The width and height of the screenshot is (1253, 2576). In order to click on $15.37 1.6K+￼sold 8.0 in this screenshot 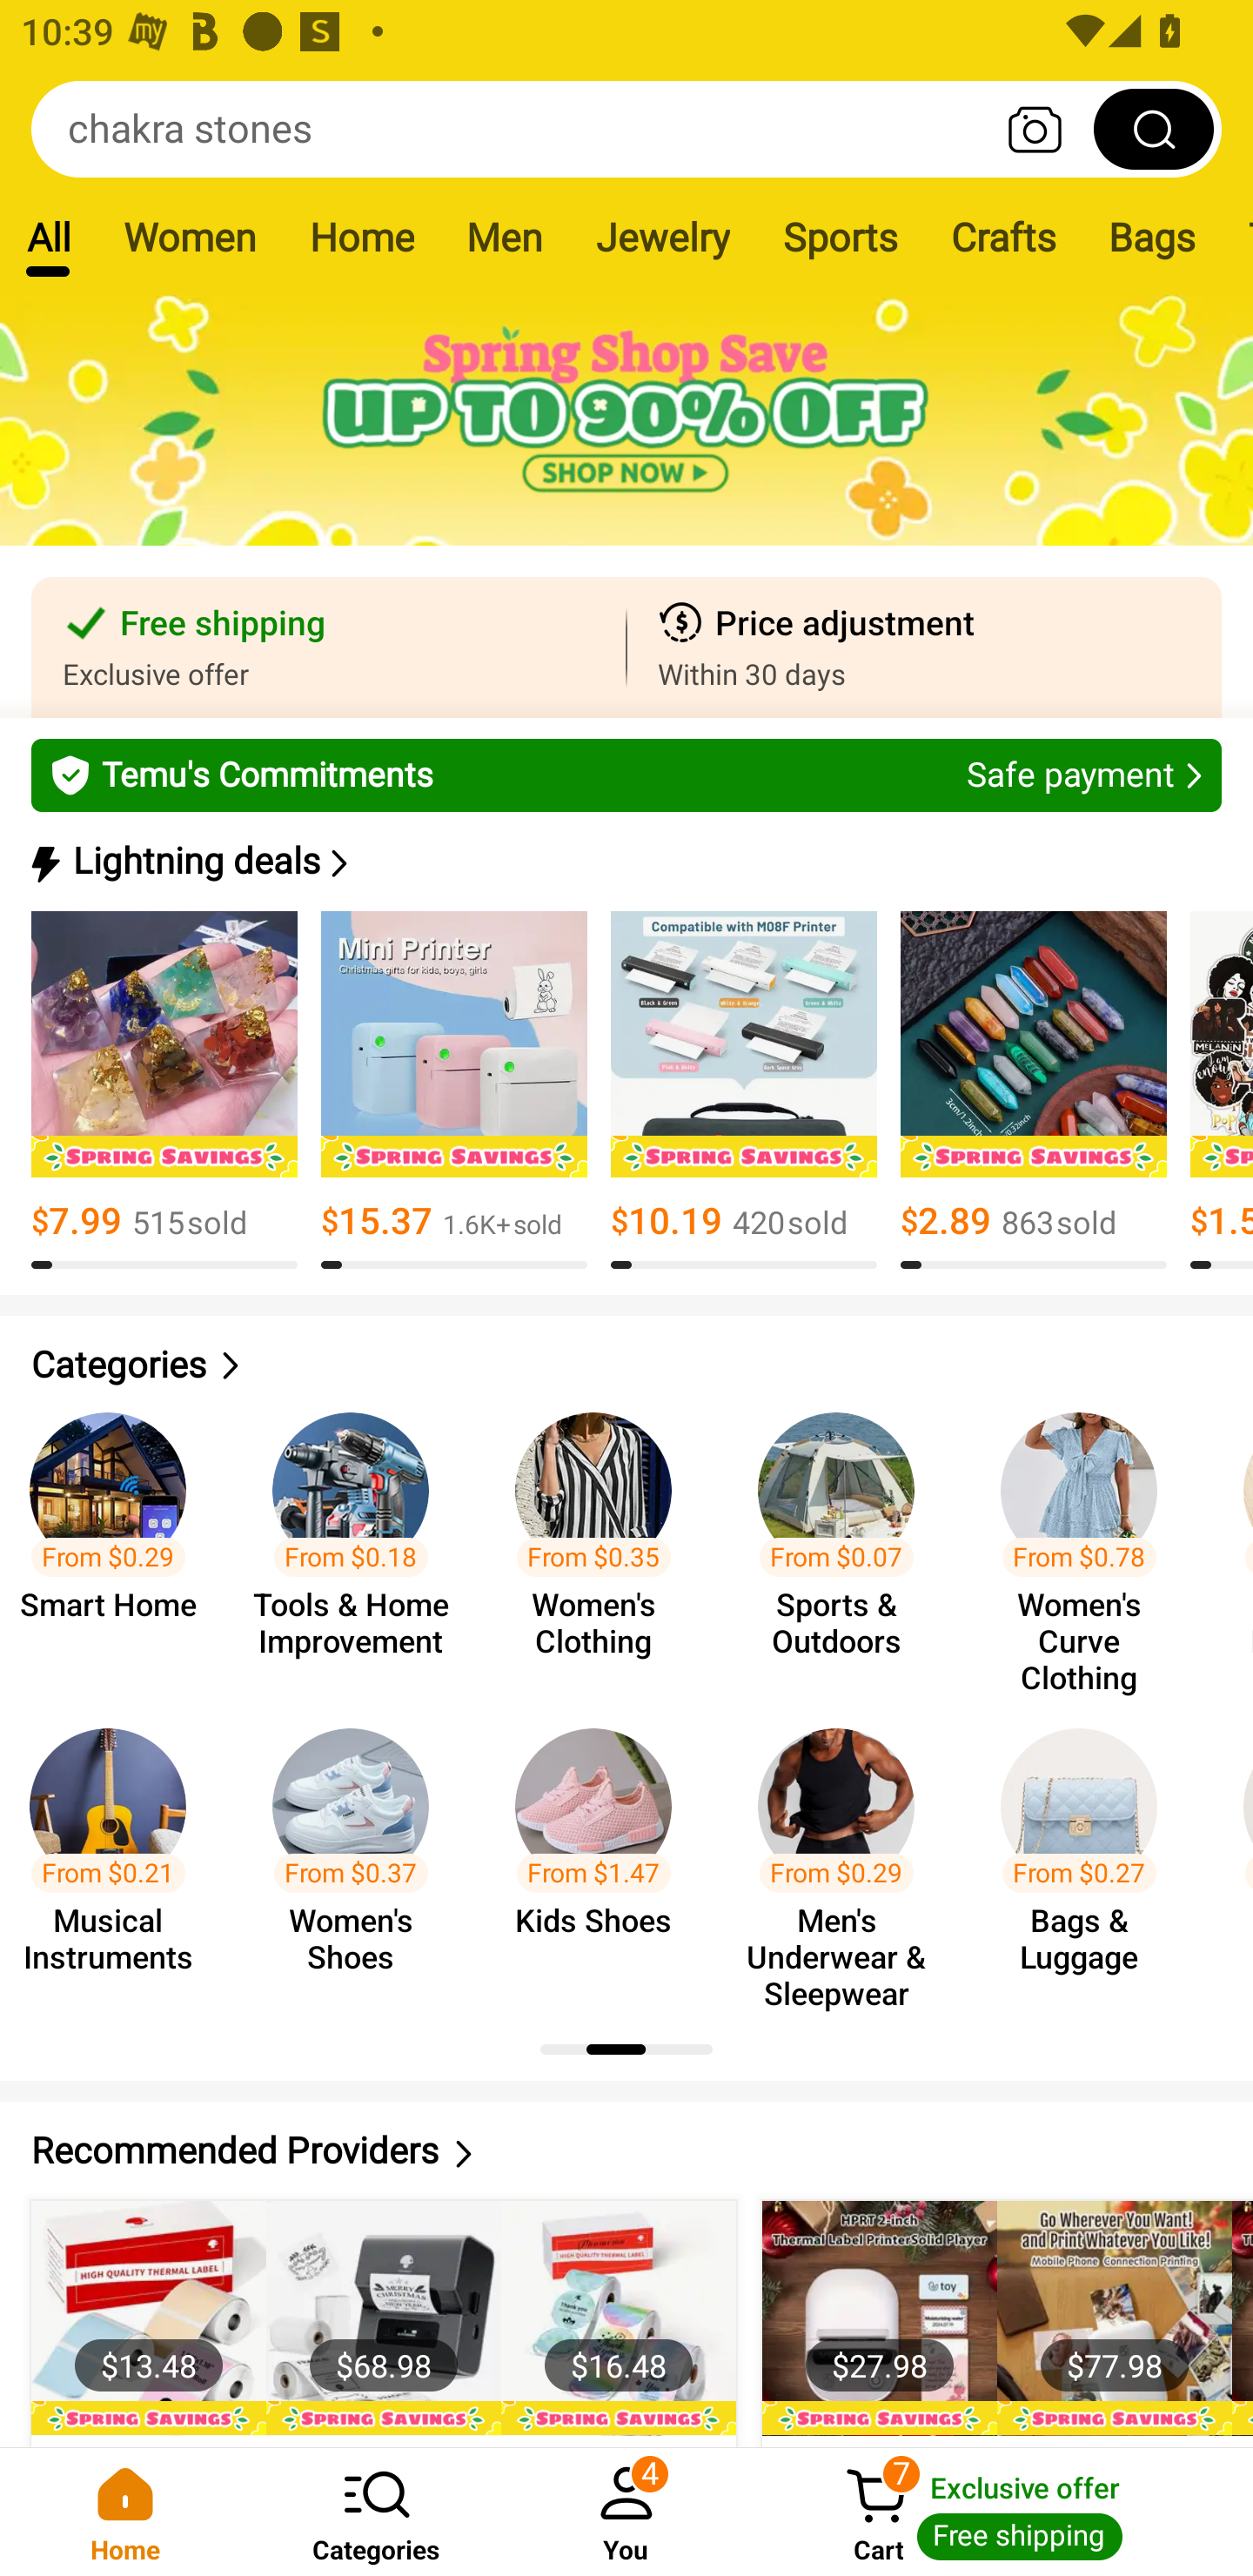, I will do `click(454, 1090)`.